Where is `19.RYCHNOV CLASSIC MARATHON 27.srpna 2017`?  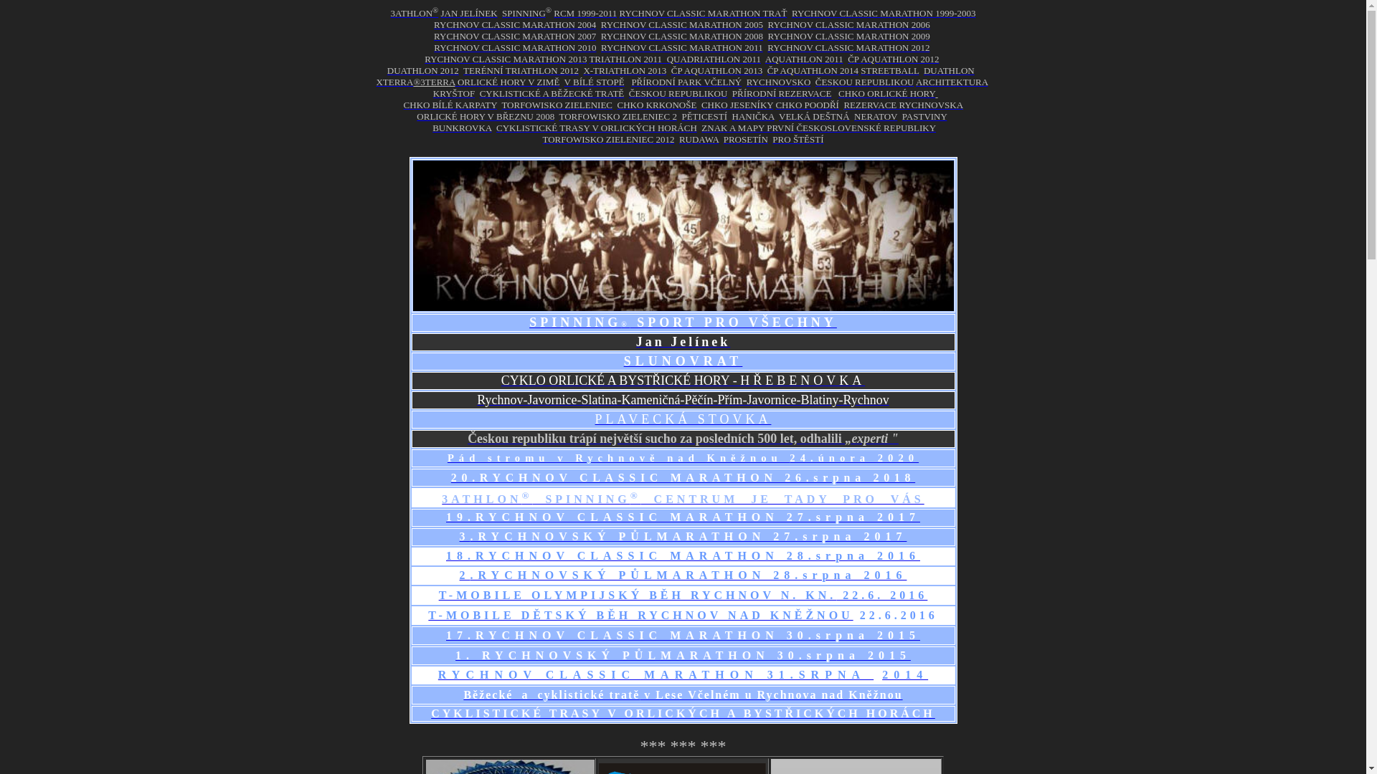
19.RYCHNOV CLASSIC MARATHON 27.srpna 2017 is located at coordinates (683, 517).